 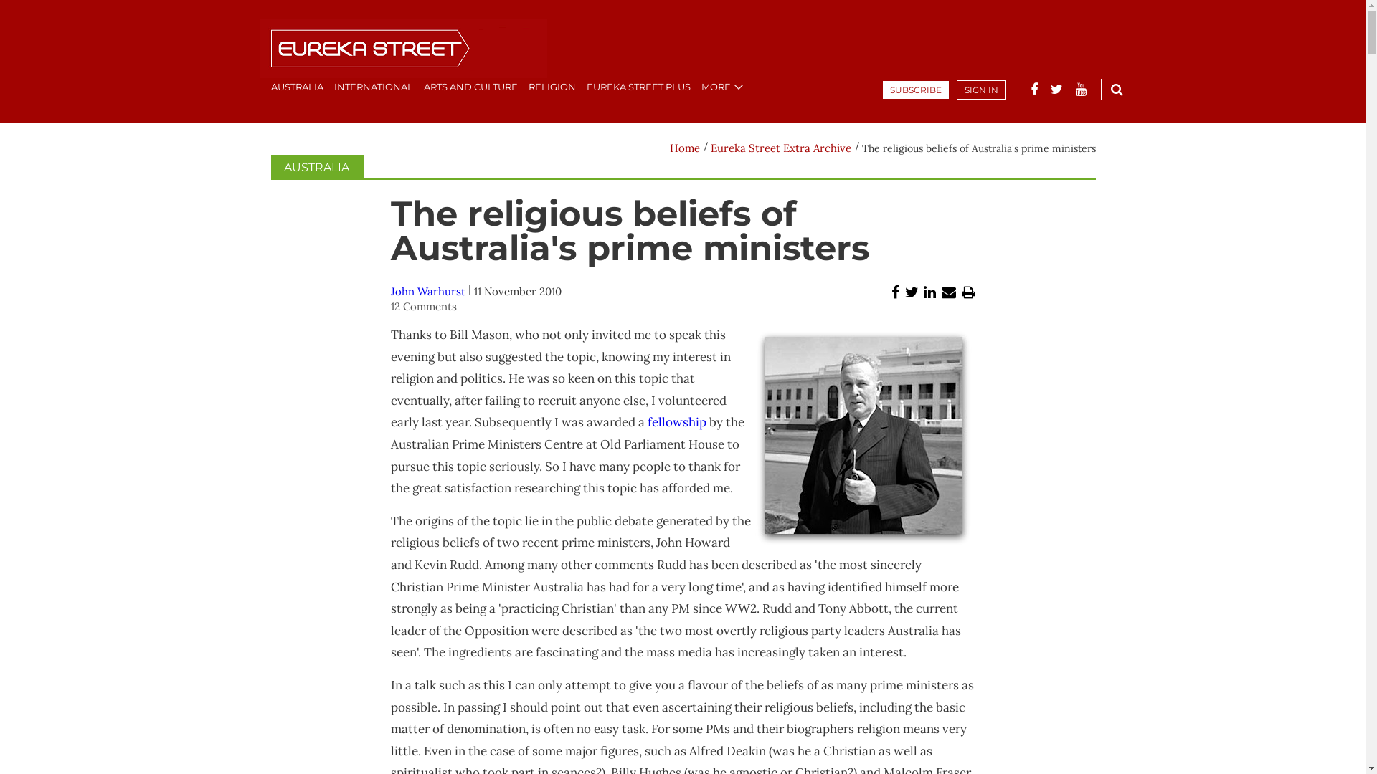 What do you see at coordinates (716, 87) in the screenshot?
I see `MORE` at bounding box center [716, 87].